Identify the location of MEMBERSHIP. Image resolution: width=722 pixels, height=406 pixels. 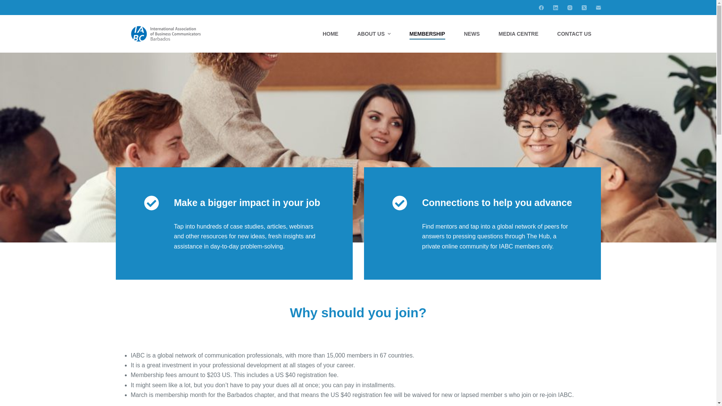
(427, 33).